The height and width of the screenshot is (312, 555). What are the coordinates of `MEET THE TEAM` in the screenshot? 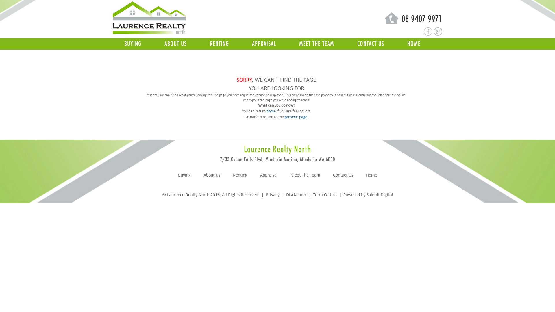 It's located at (317, 44).